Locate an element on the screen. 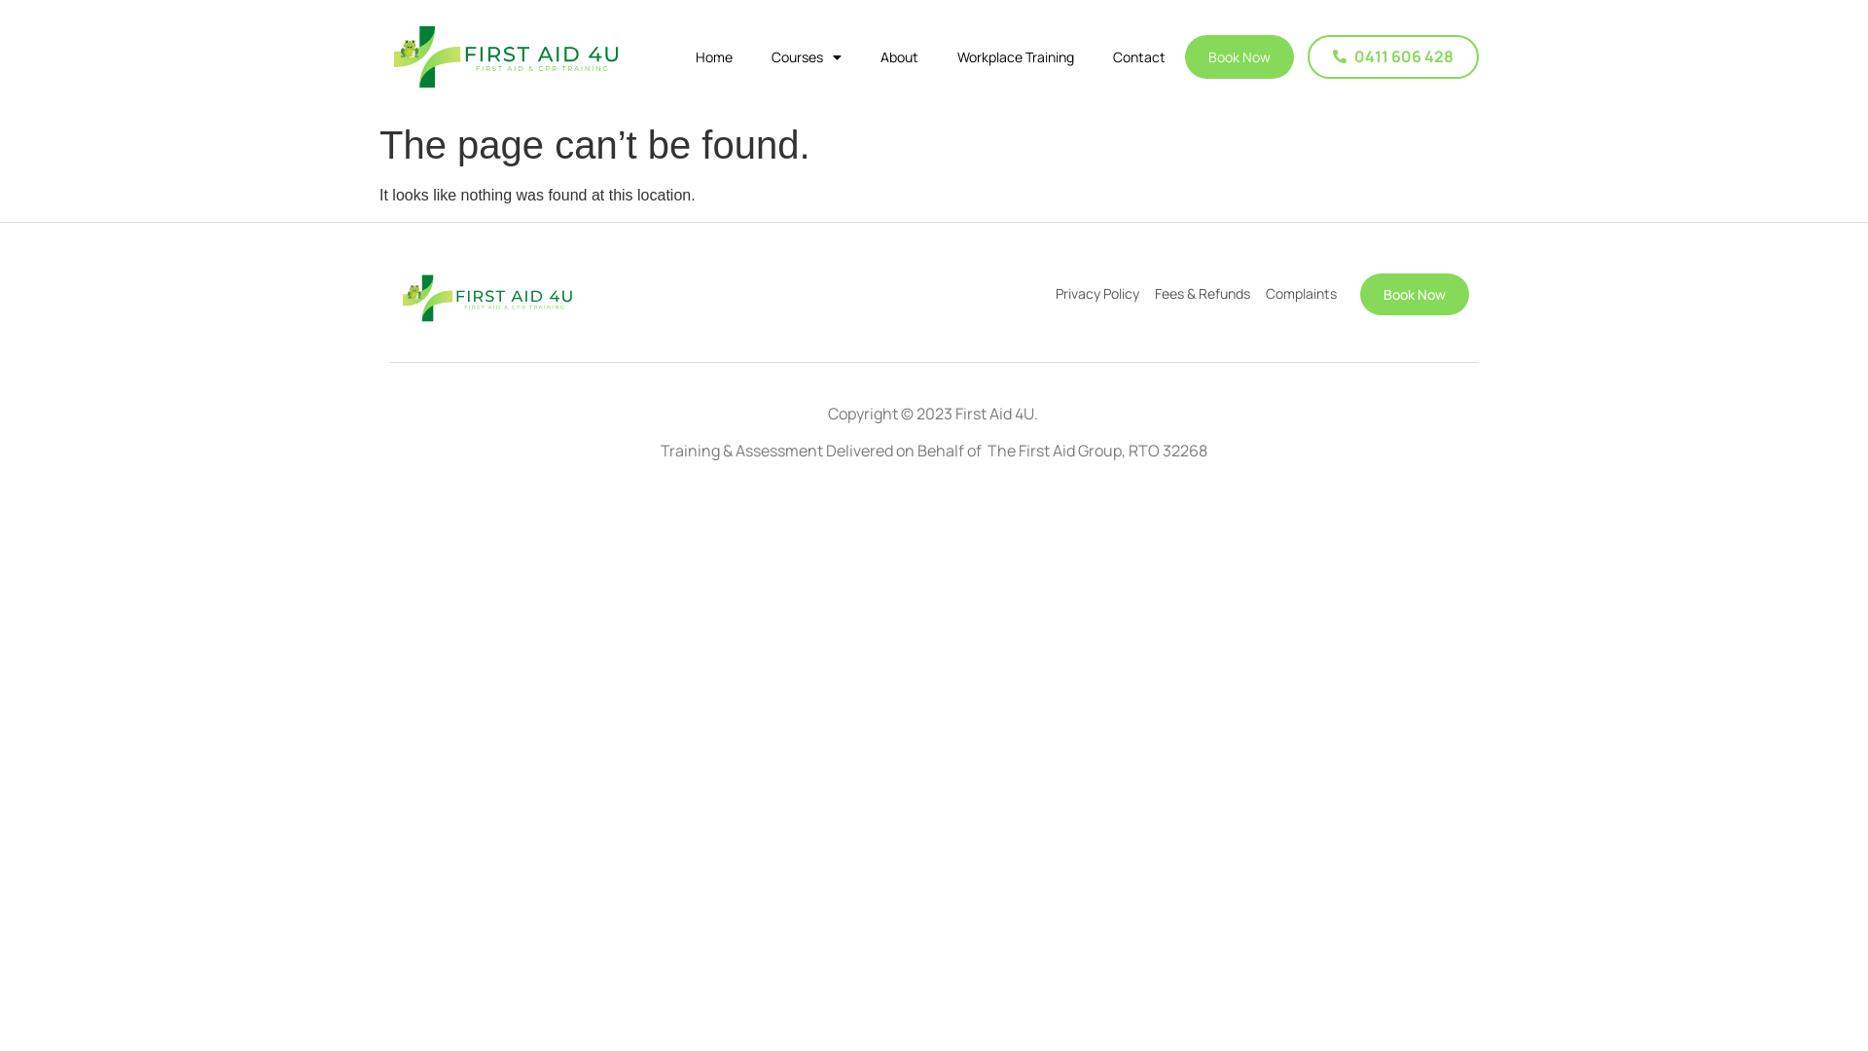  Courses is located at coordinates (807, 56).